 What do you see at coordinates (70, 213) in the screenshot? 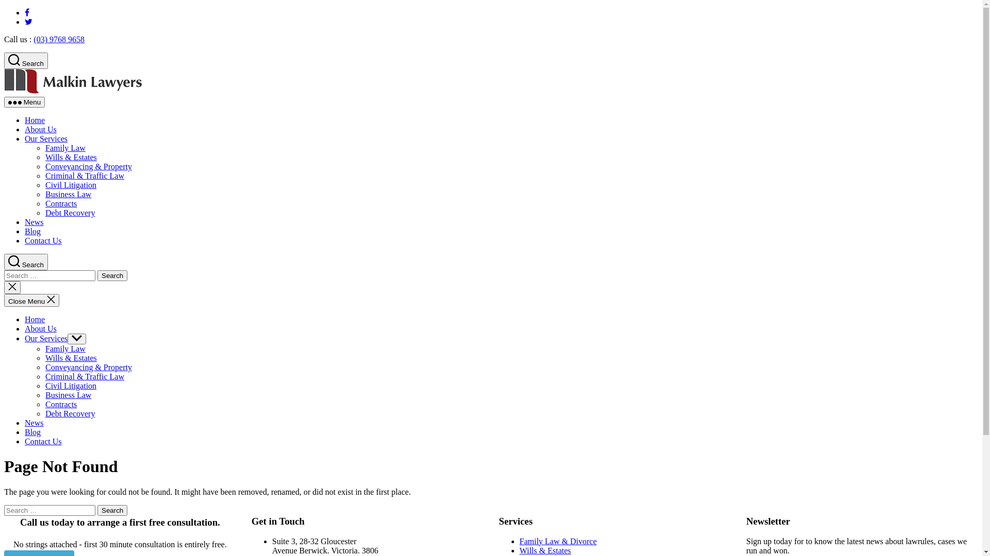
I see `Debt Recovery` at bounding box center [70, 213].